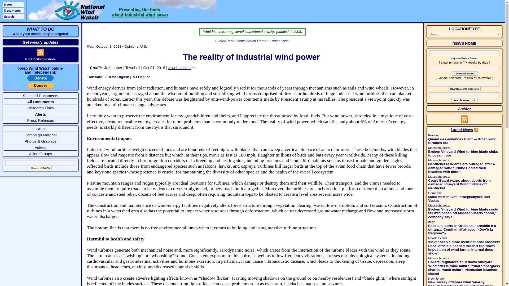 The width and height of the screenshot is (509, 286). Describe the element at coordinates (438, 205) in the screenshot. I see `Massachusetts` at that location.